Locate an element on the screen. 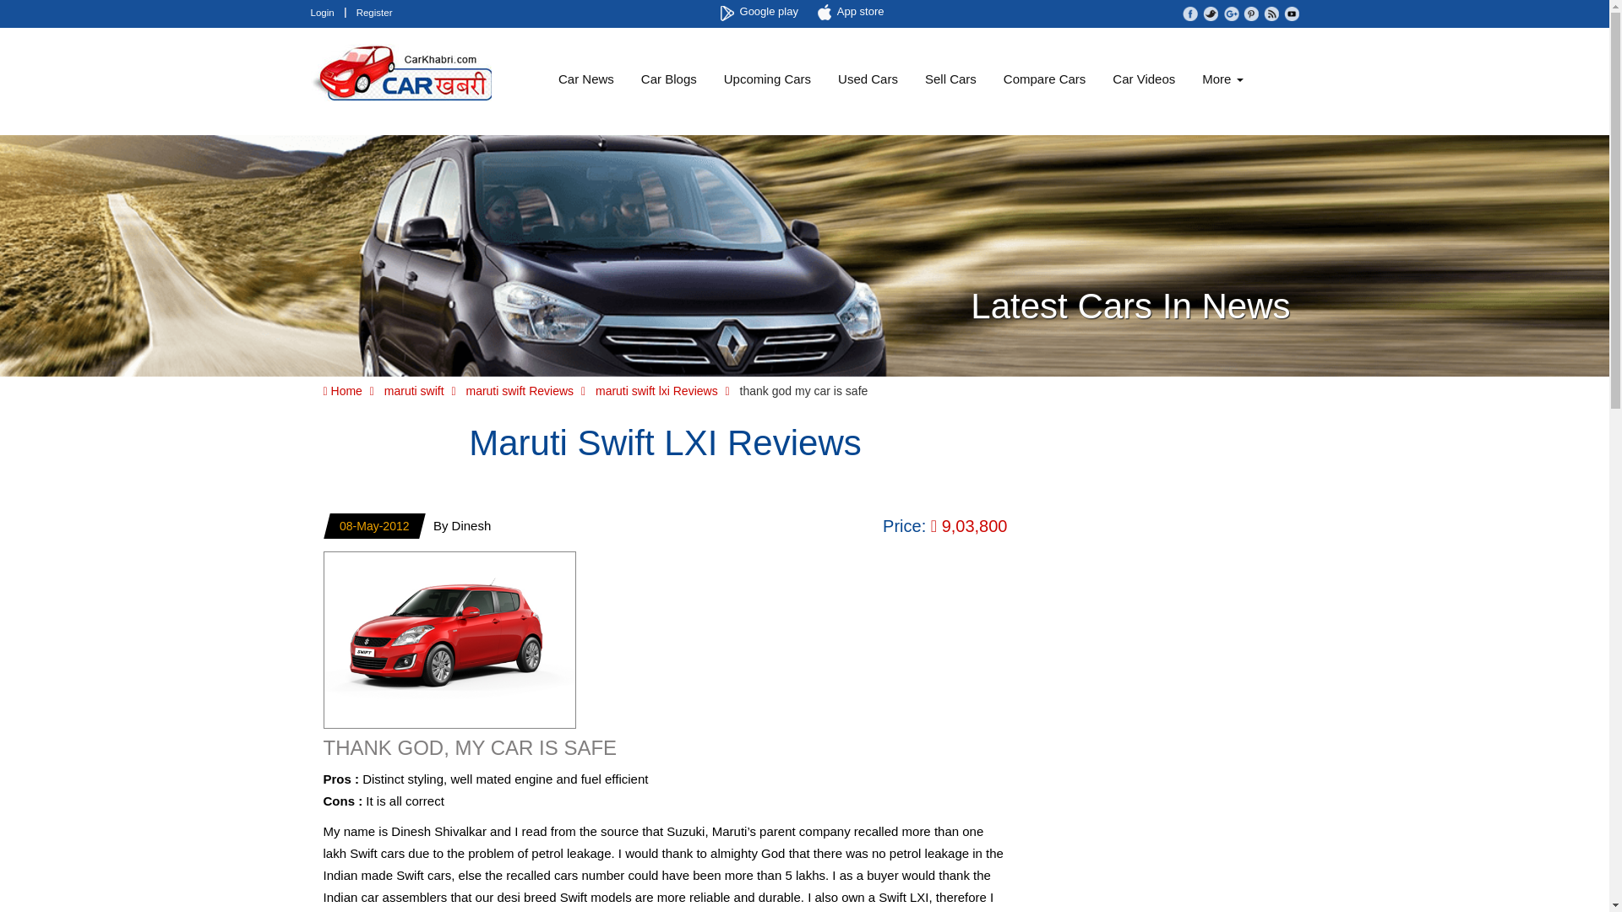 Image resolution: width=1622 pixels, height=912 pixels. Home is located at coordinates (342, 390).